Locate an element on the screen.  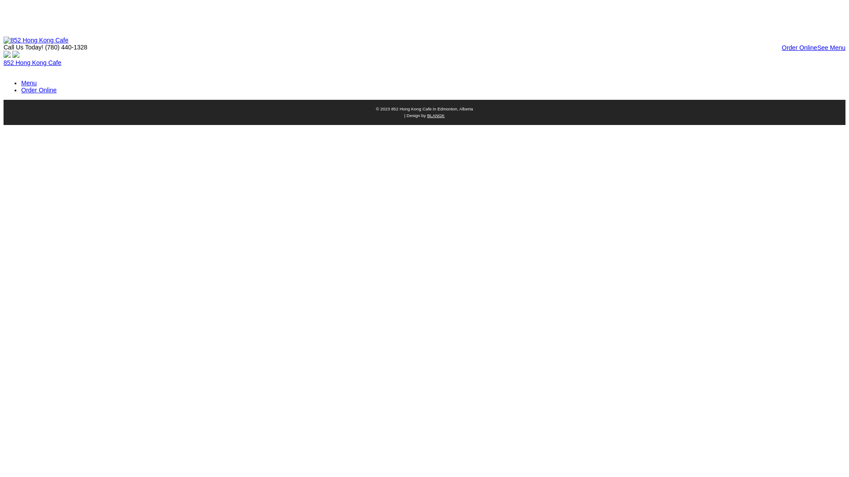
See Menu is located at coordinates (831, 48).